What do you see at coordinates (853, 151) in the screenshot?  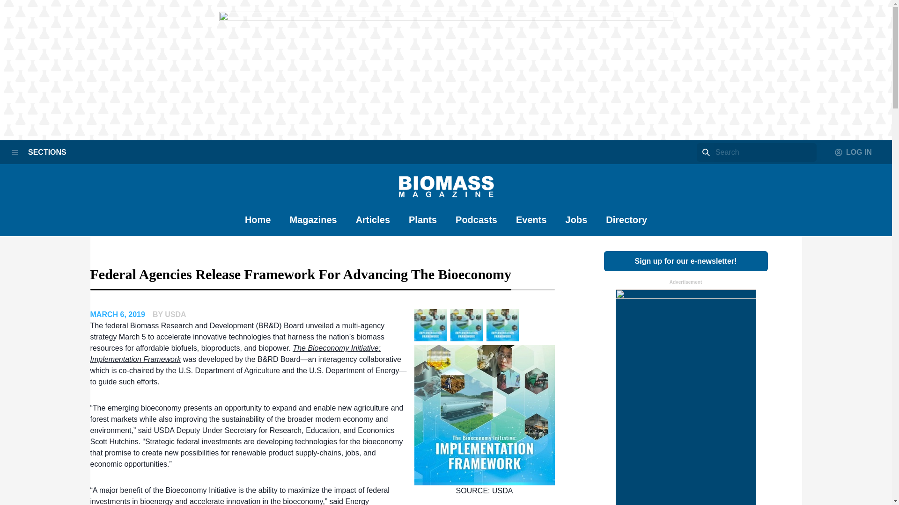 I see `LOG IN` at bounding box center [853, 151].